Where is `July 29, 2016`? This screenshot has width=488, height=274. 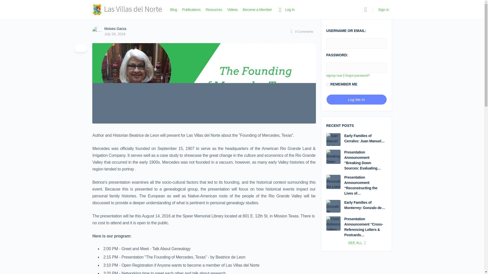 July 29, 2016 is located at coordinates (115, 34).